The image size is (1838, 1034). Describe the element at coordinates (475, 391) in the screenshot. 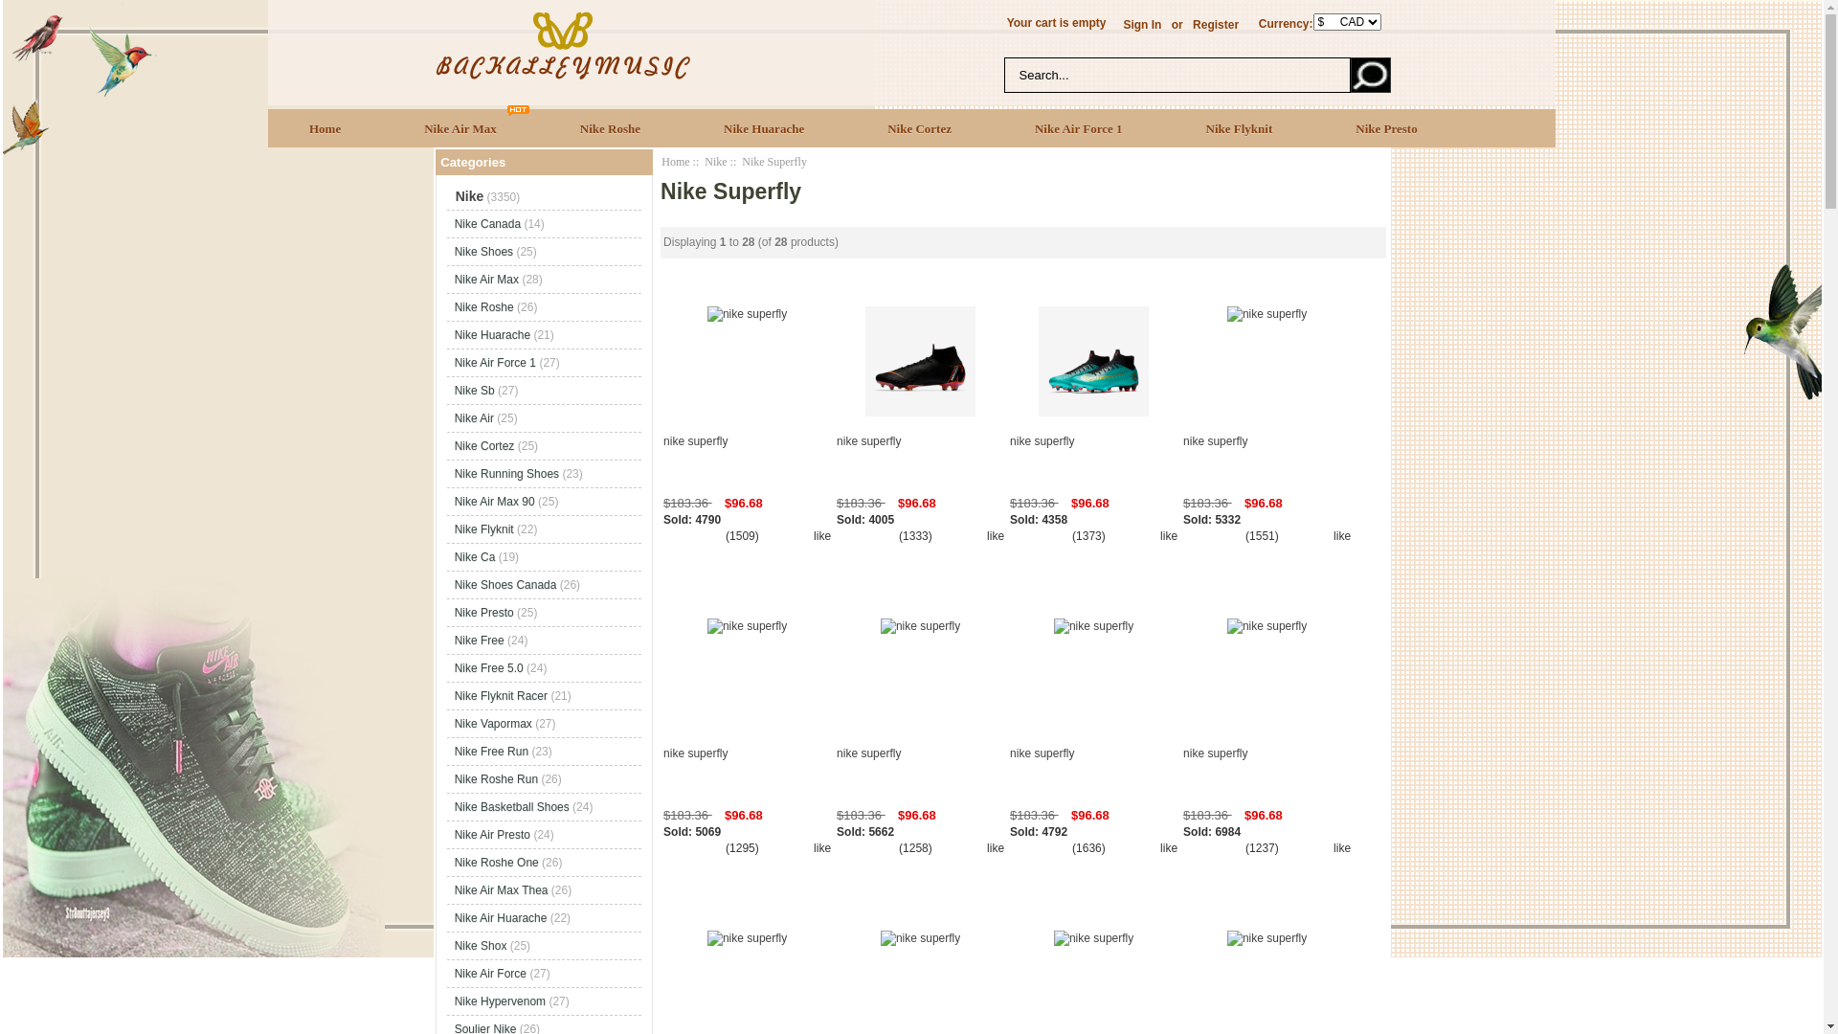

I see `Nike Sb` at that location.